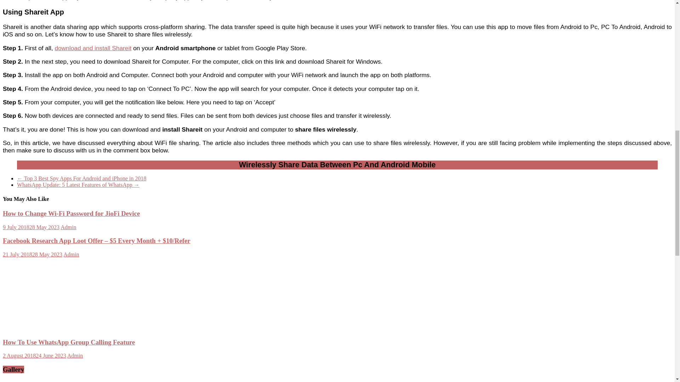  I want to click on Admin, so click(68, 227).